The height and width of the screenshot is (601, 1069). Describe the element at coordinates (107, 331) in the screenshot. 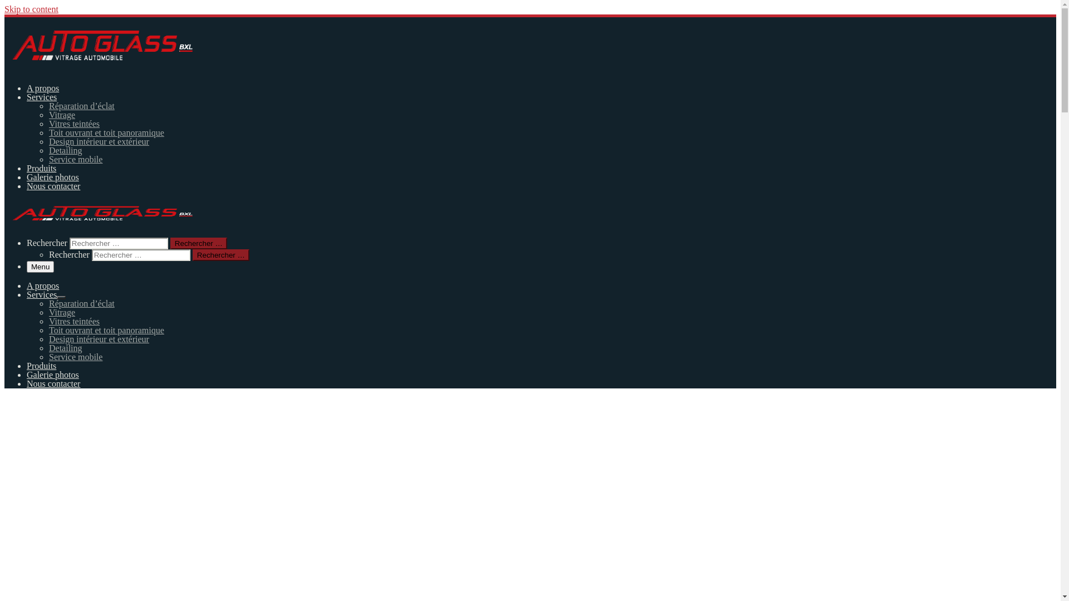

I see `Toit ouvrant et toit panoramique` at that location.